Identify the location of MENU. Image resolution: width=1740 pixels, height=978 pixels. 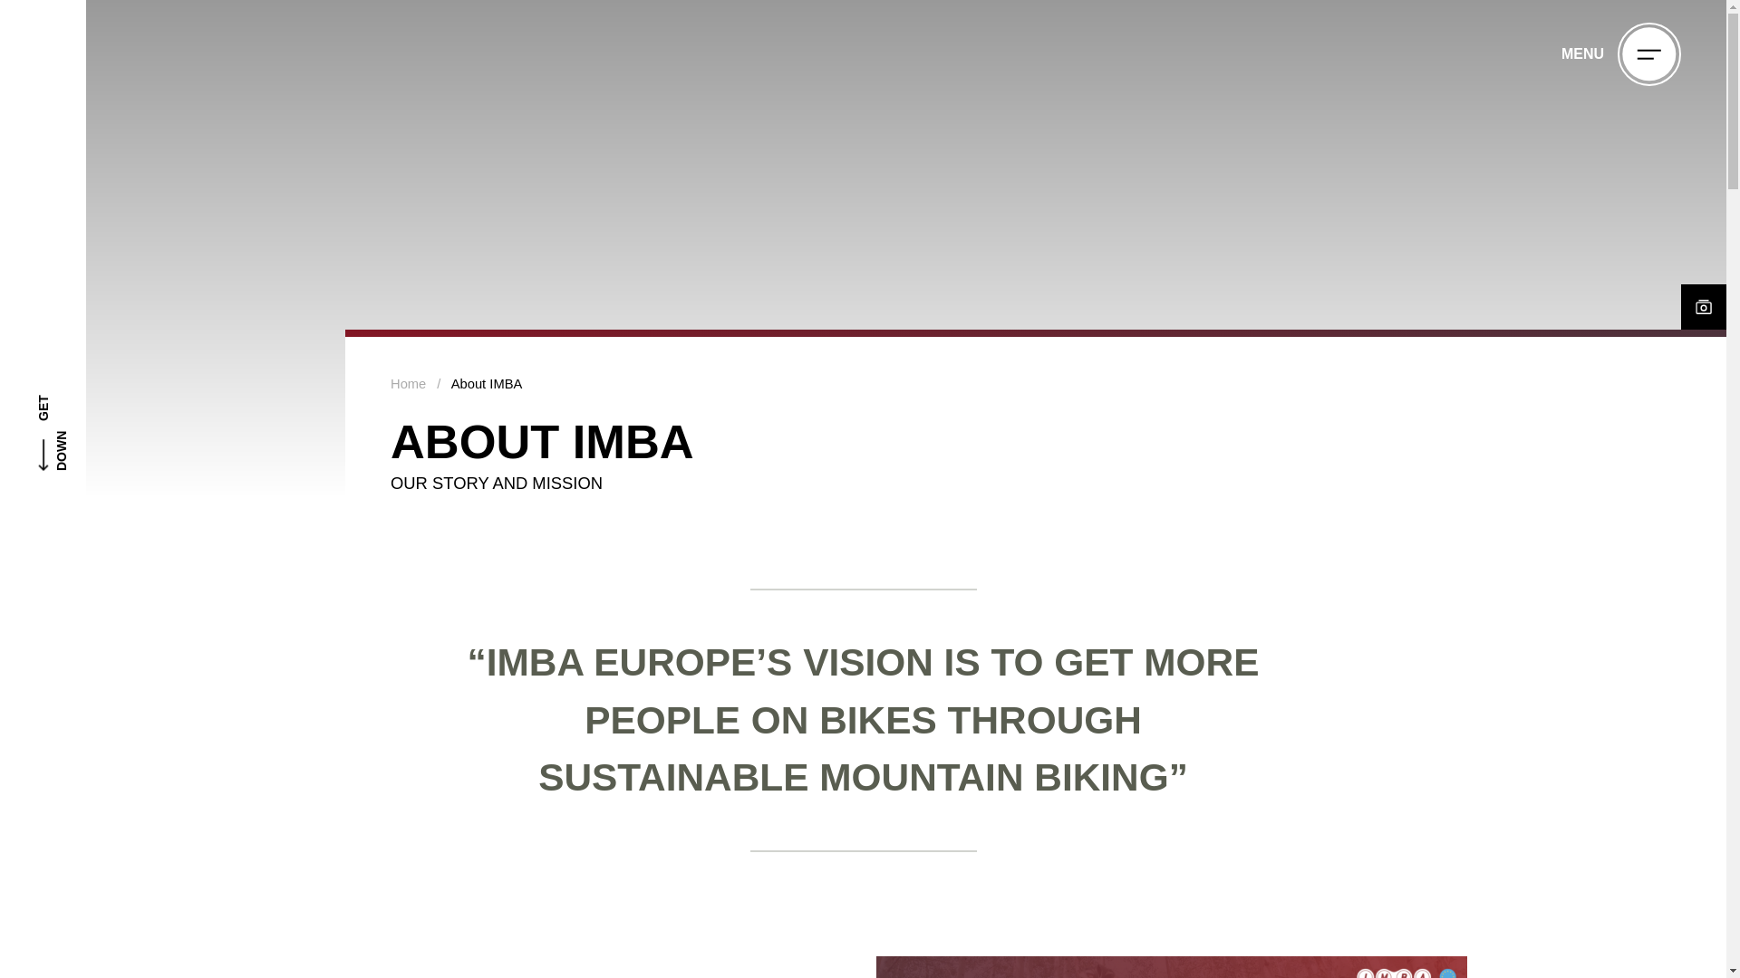
(1620, 54).